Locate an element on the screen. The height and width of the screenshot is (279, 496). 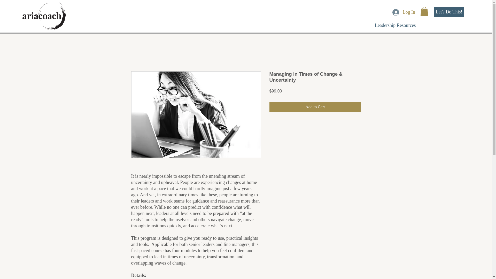
Leadership Resources is located at coordinates (395, 25).